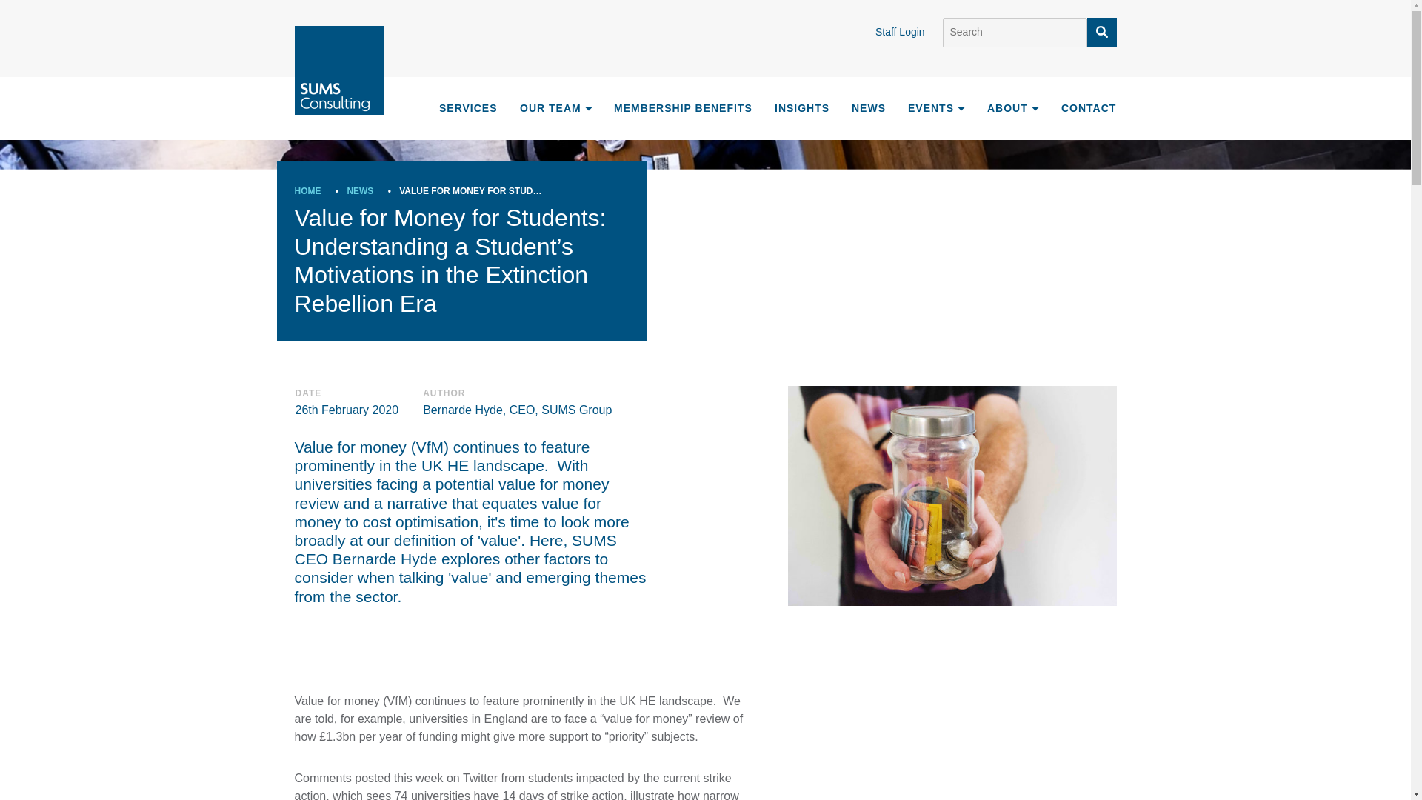 This screenshot has width=1422, height=800. Describe the element at coordinates (467, 107) in the screenshot. I see `SERVICES` at that location.